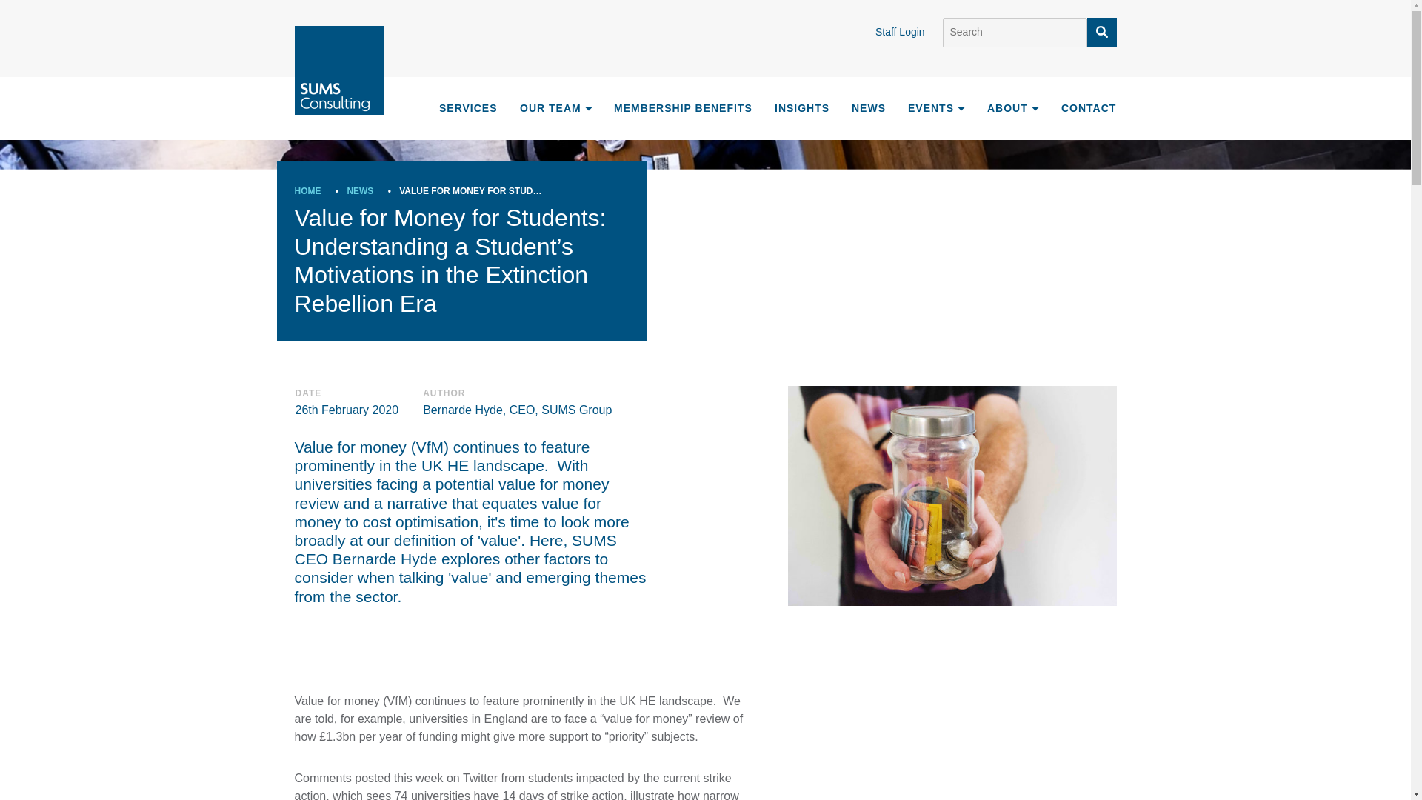 This screenshot has width=1422, height=800. Describe the element at coordinates (467, 107) in the screenshot. I see `SERVICES` at that location.